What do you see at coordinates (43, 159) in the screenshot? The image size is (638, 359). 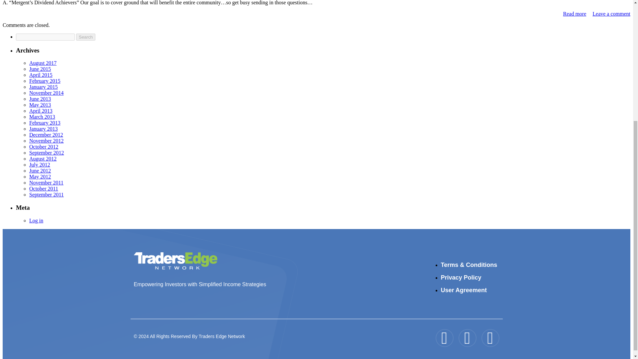 I see `August 2012` at bounding box center [43, 159].